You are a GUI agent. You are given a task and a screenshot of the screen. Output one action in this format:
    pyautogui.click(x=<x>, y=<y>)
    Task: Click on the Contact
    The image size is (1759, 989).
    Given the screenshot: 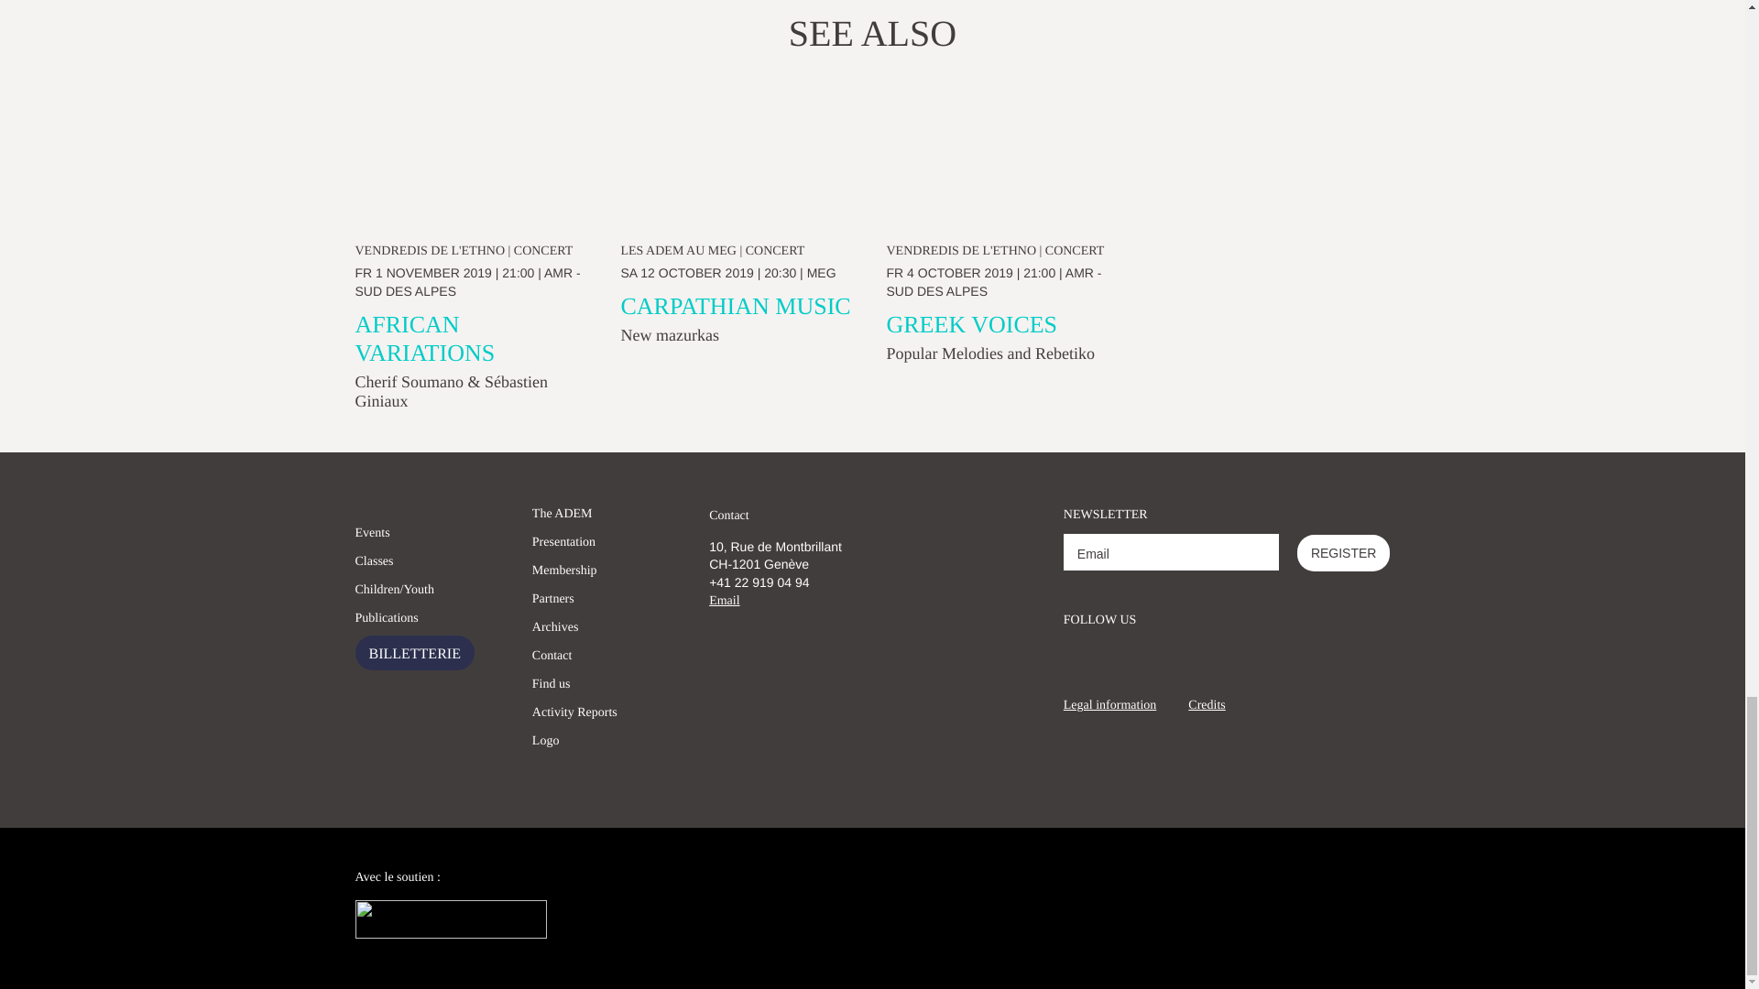 What is the action you would take?
    pyautogui.click(x=728, y=516)
    